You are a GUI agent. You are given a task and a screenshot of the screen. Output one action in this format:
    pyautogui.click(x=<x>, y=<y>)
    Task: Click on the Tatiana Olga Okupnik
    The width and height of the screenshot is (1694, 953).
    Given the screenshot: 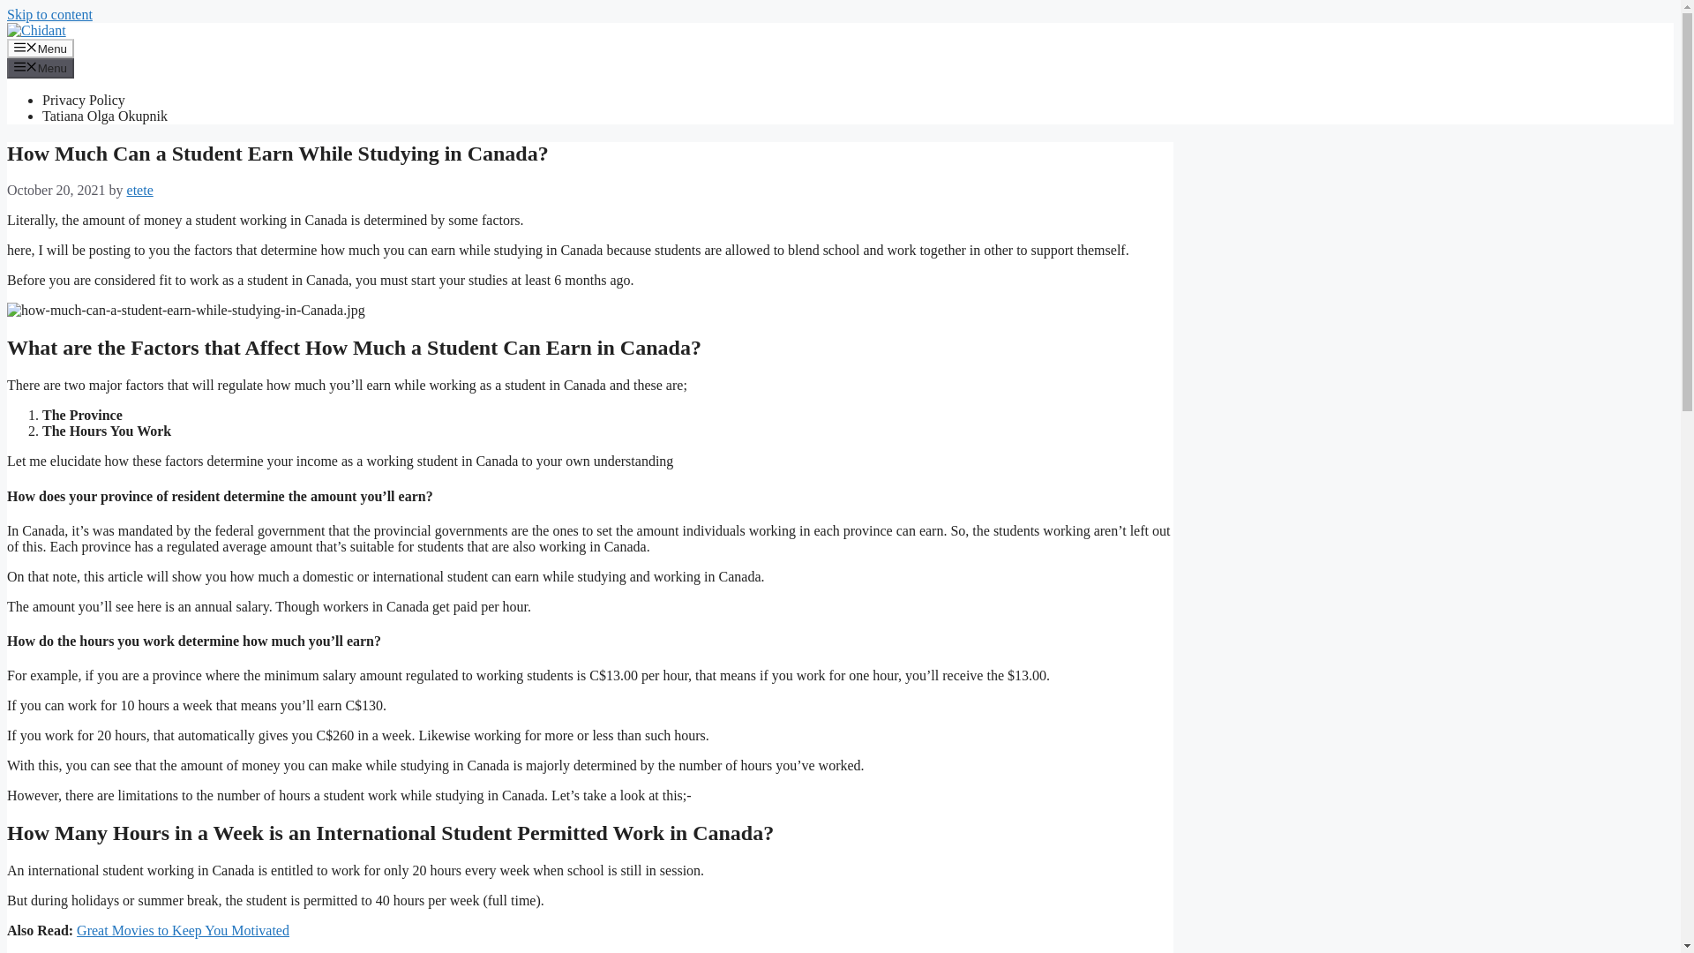 What is the action you would take?
    pyautogui.click(x=105, y=116)
    